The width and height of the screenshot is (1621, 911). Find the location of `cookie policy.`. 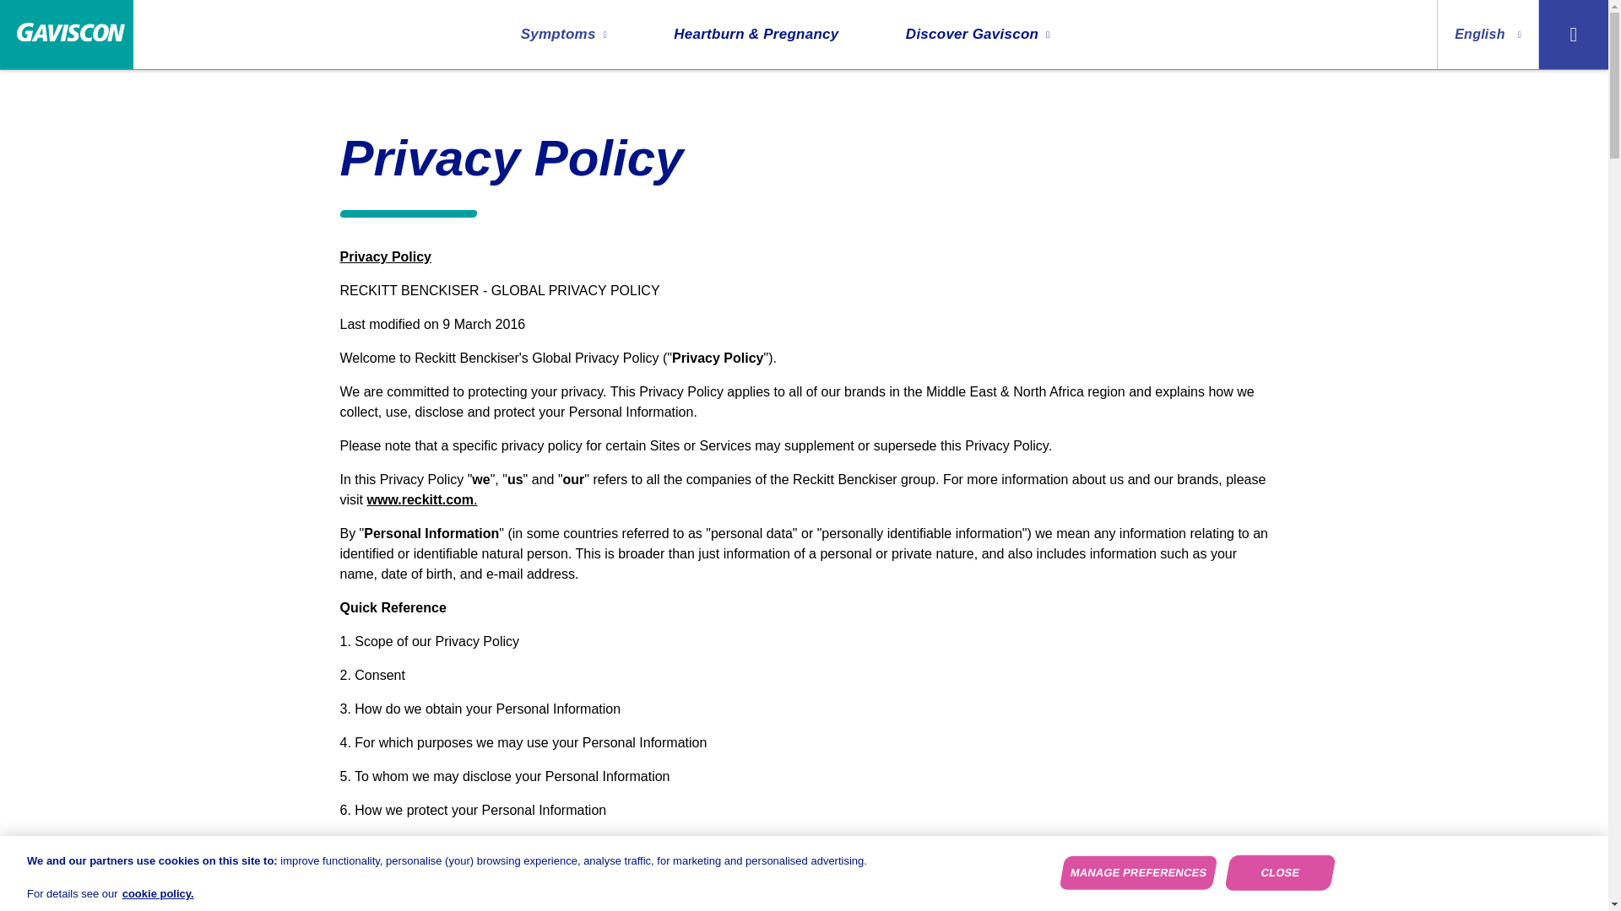

cookie policy. is located at coordinates (159, 893).